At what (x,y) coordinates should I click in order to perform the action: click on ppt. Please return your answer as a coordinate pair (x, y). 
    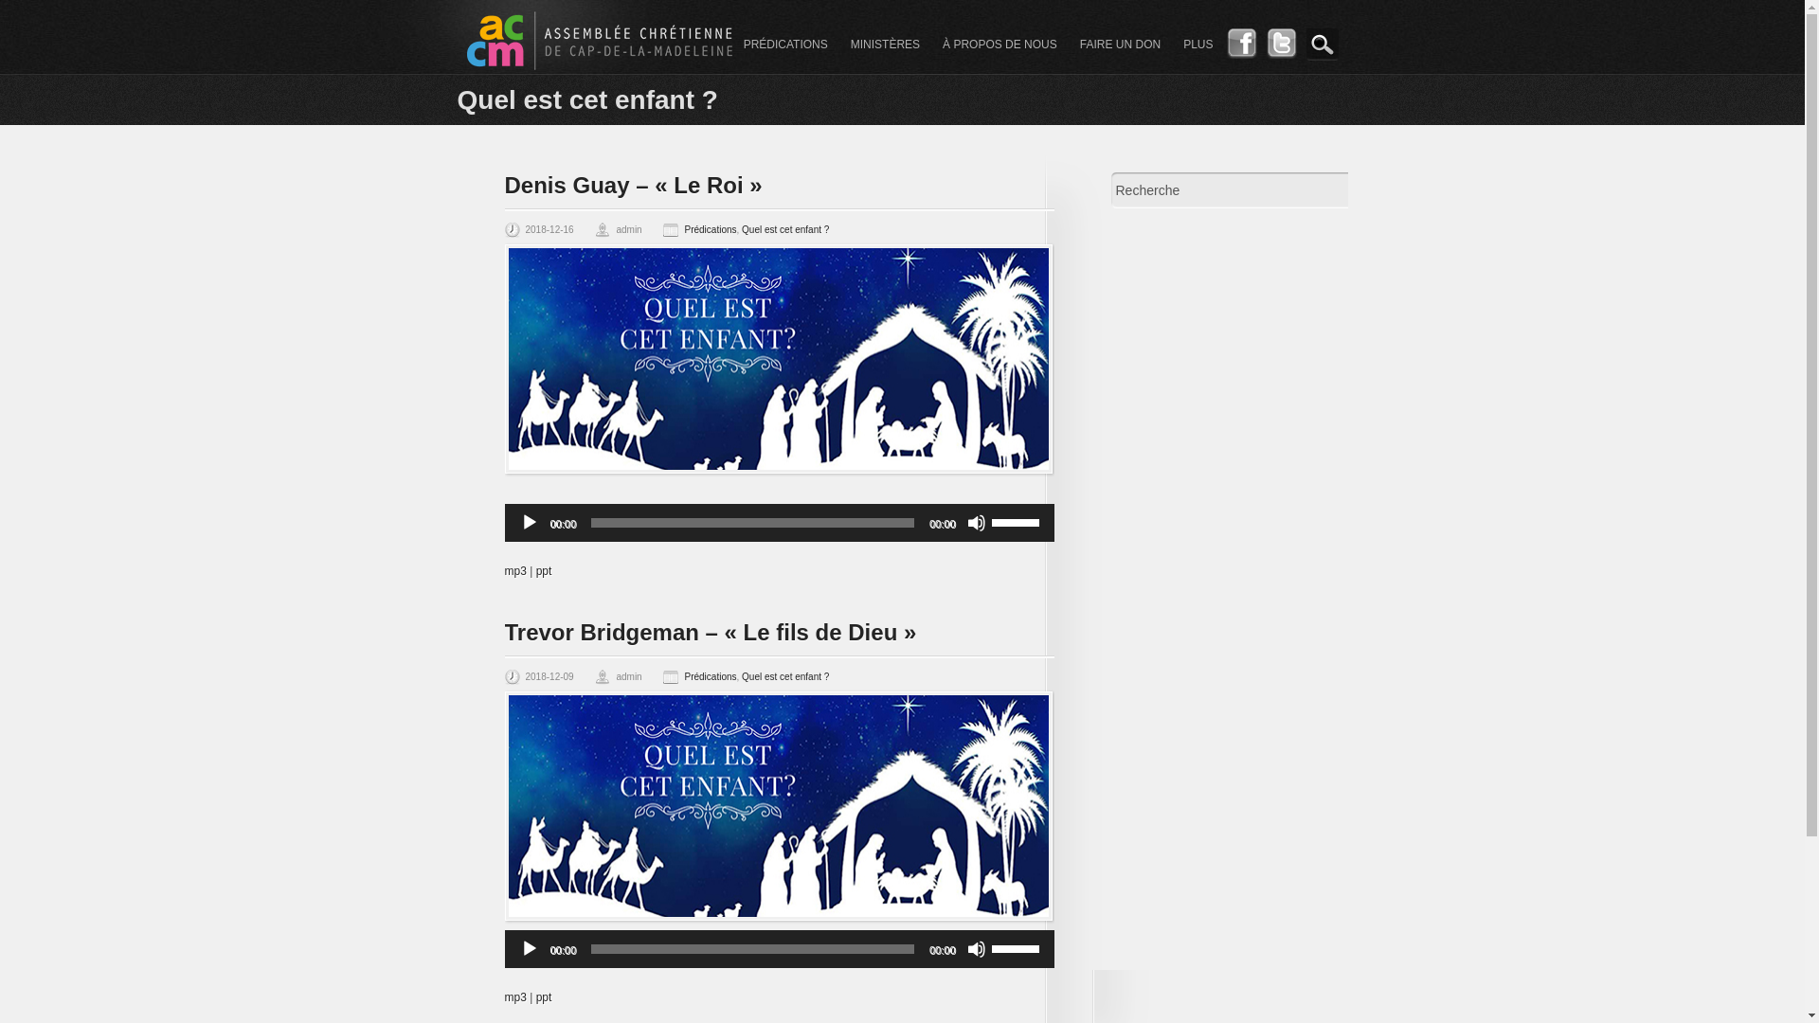
    Looking at the image, I should click on (544, 997).